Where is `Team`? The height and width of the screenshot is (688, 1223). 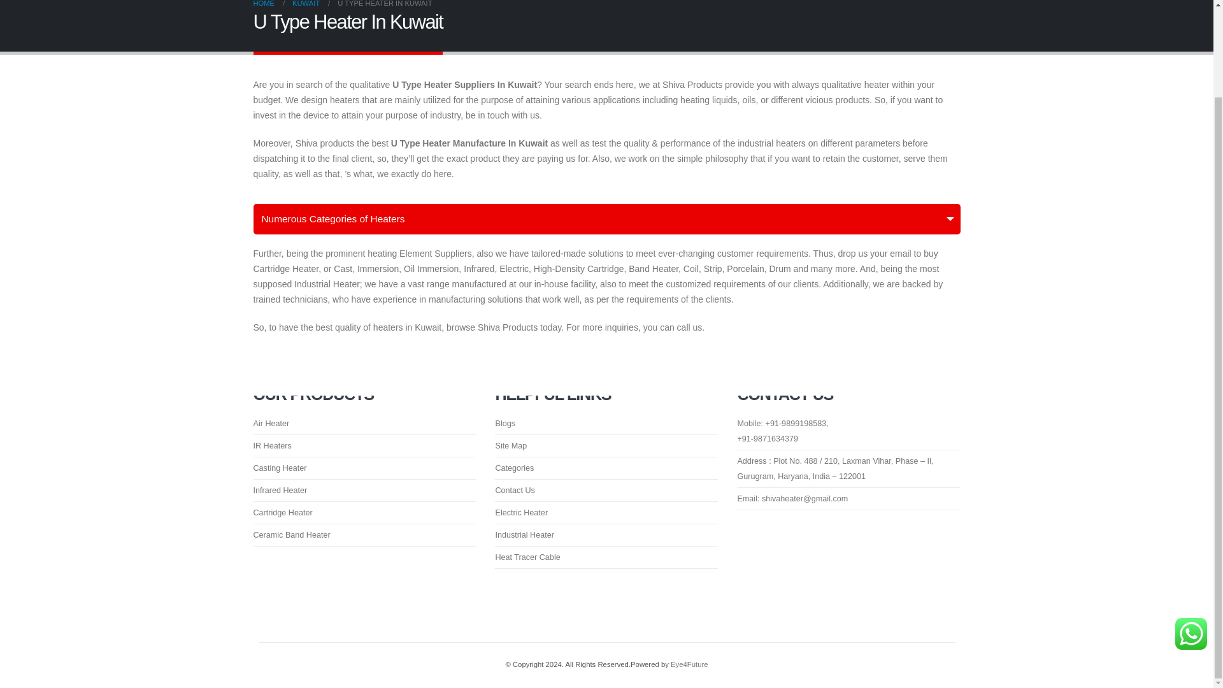 Team is located at coordinates (792, 498).